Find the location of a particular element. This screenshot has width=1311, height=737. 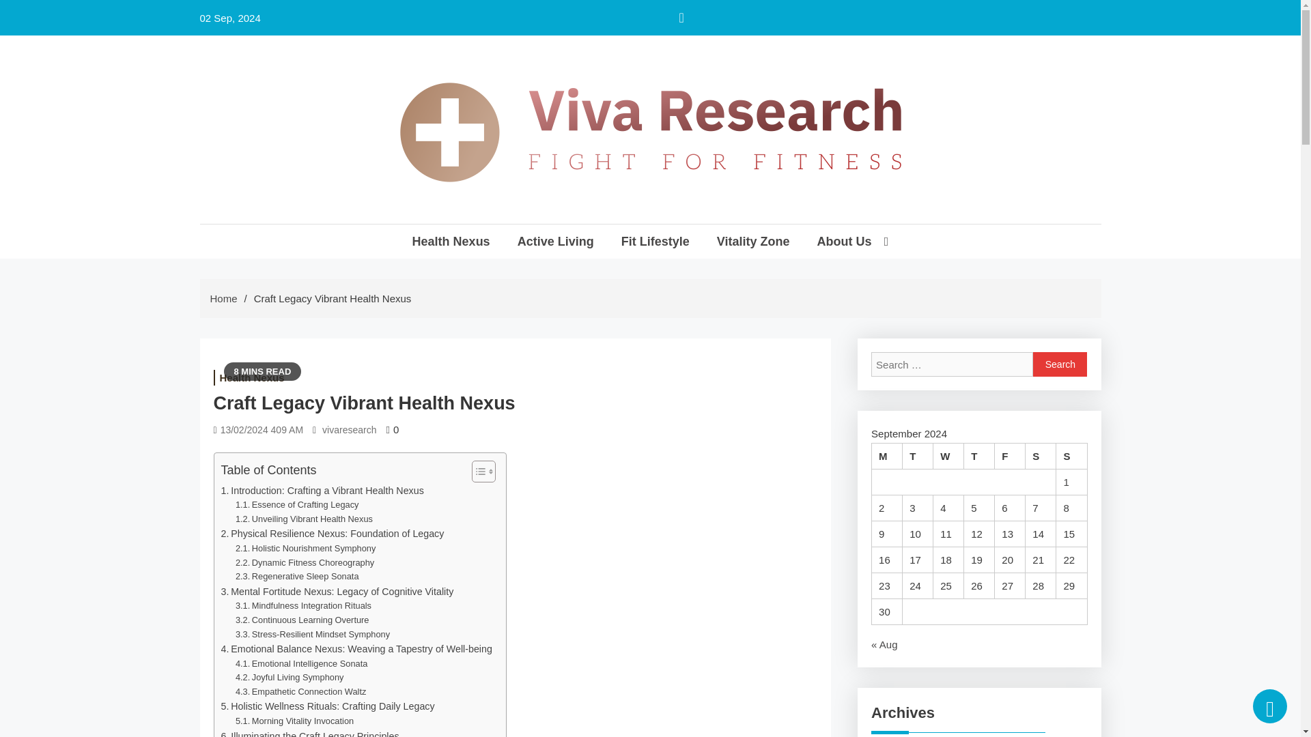

Empathetic Connection Waltz is located at coordinates (301, 692).